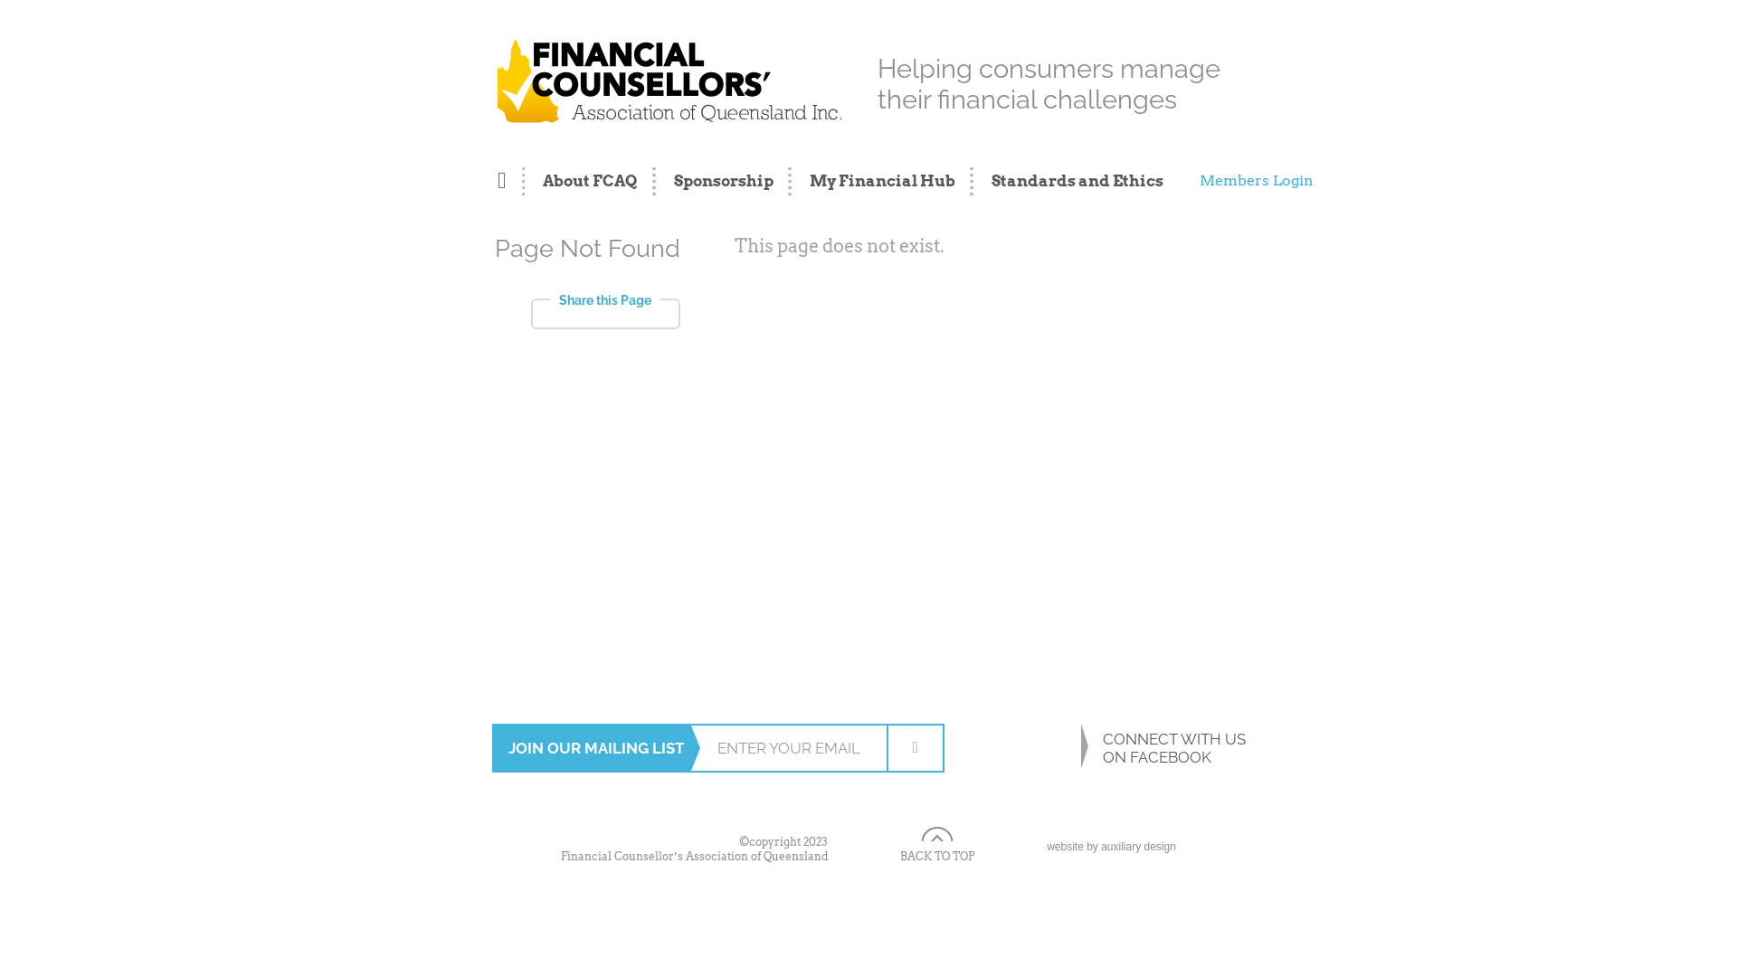 The image size is (1737, 977). What do you see at coordinates (881, 181) in the screenshot?
I see `My Financial Hub` at bounding box center [881, 181].